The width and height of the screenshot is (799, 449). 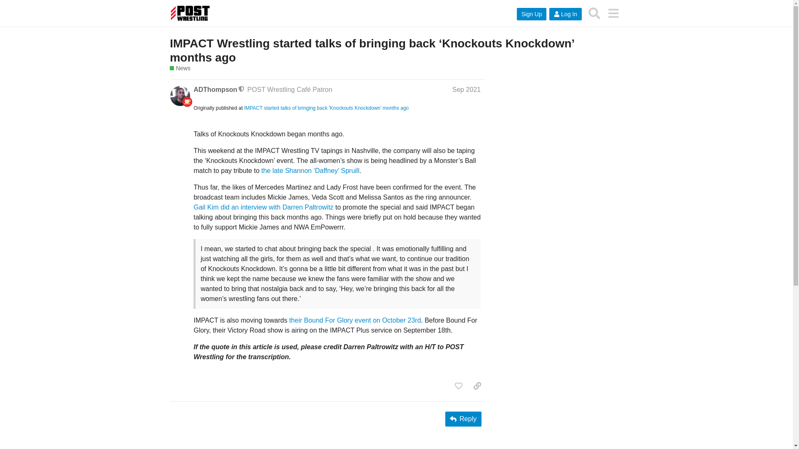 What do you see at coordinates (215, 89) in the screenshot?
I see `ADThompson` at bounding box center [215, 89].